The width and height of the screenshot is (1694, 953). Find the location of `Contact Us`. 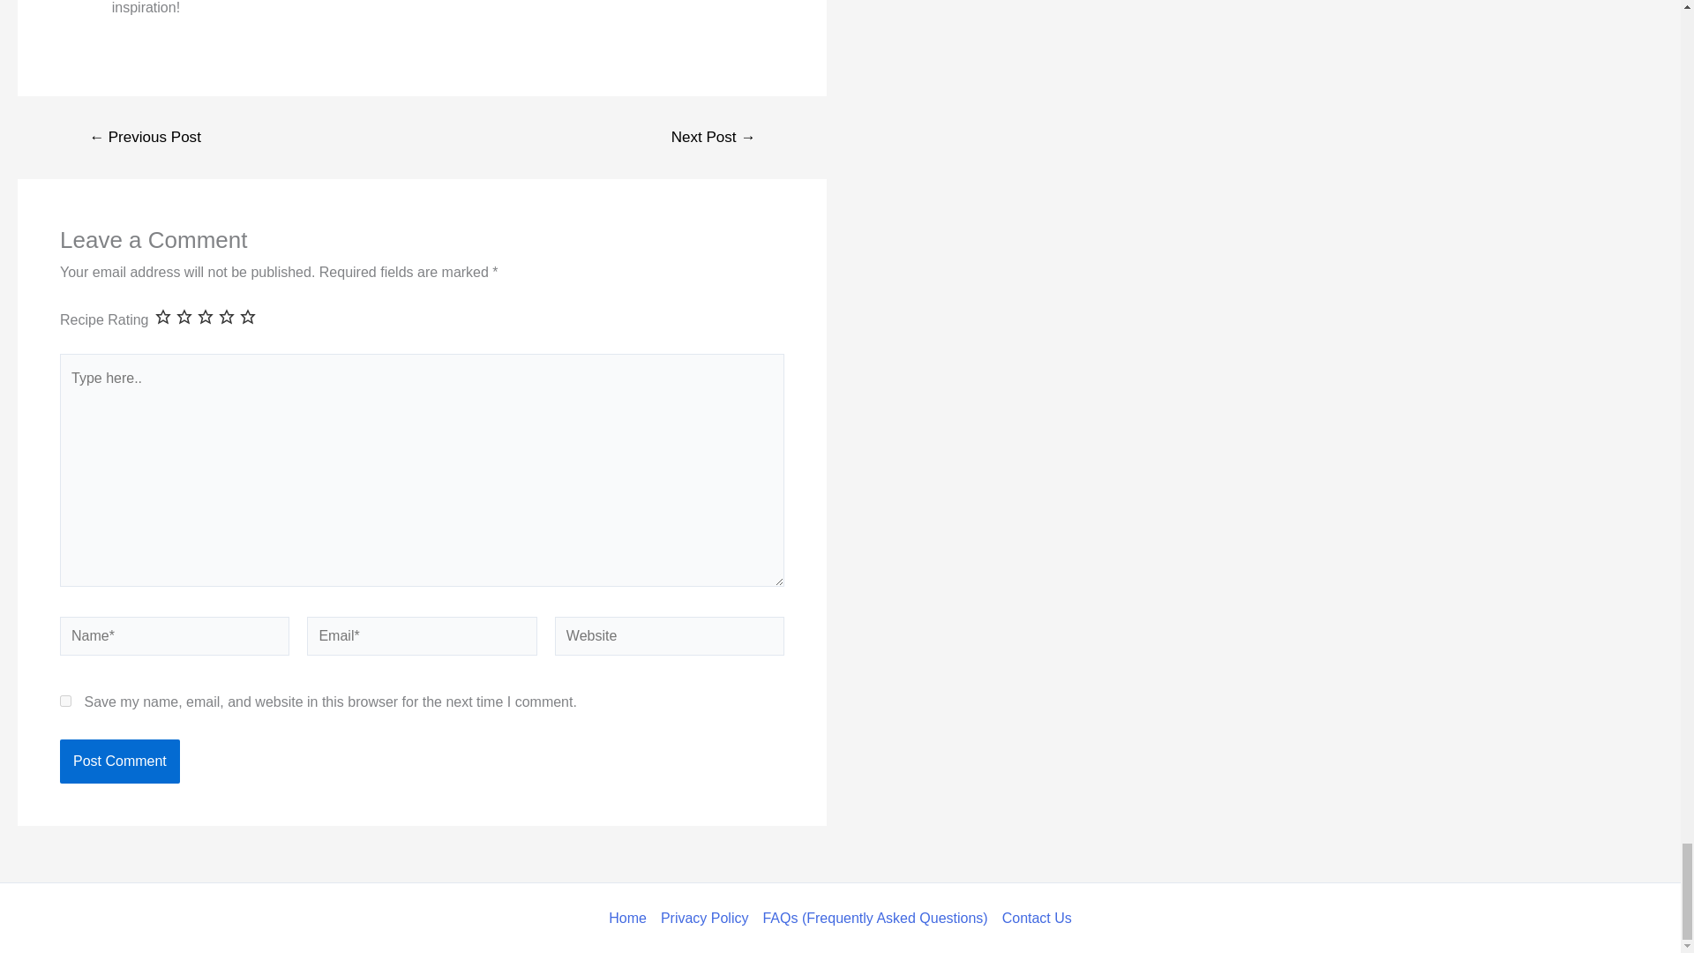

Contact Us is located at coordinates (1034, 919).